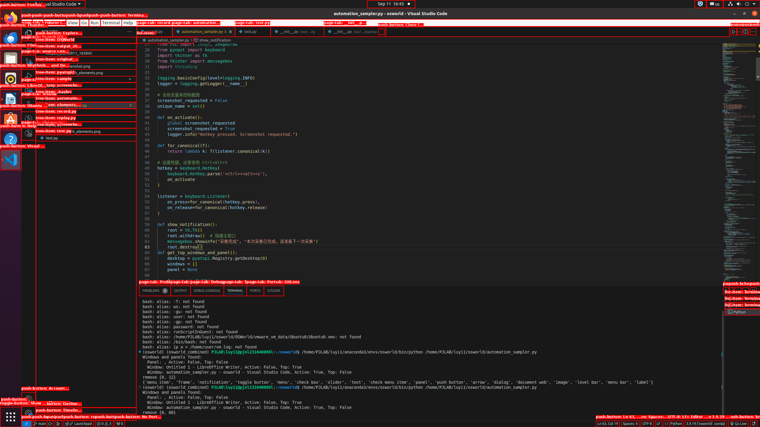 This screenshot has height=427, width=760. I want to click on test.py, so click(253, 31).